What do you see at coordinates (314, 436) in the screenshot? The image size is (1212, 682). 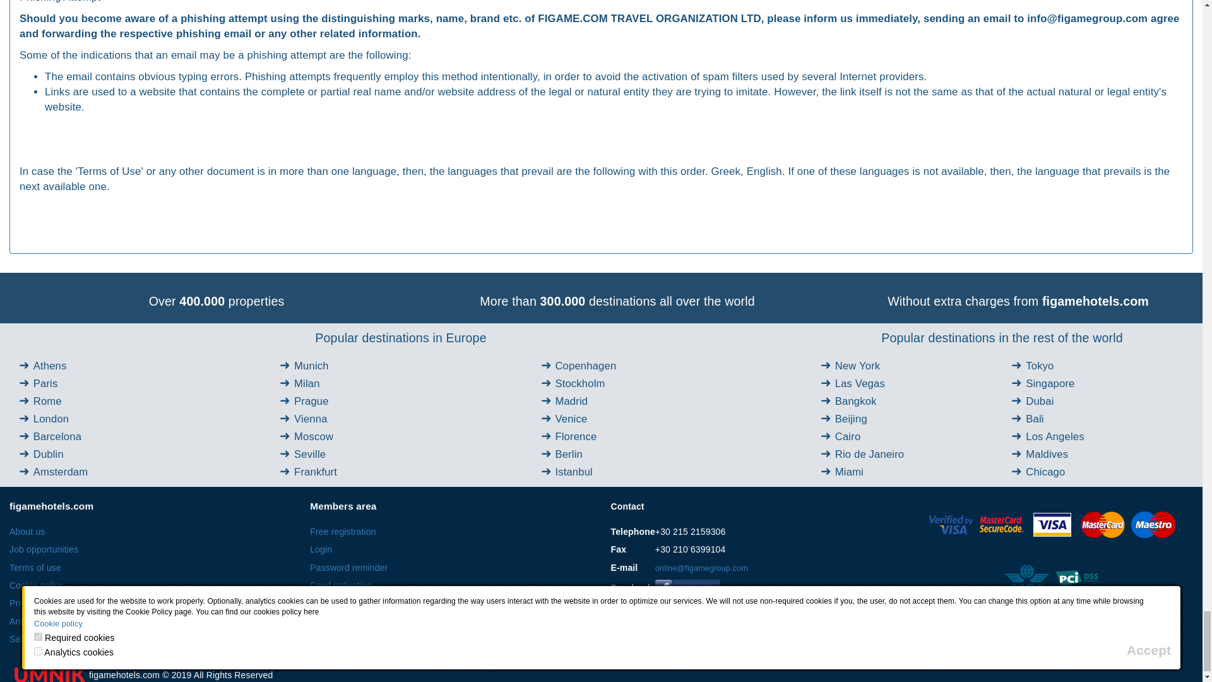 I see `Moscow` at bounding box center [314, 436].